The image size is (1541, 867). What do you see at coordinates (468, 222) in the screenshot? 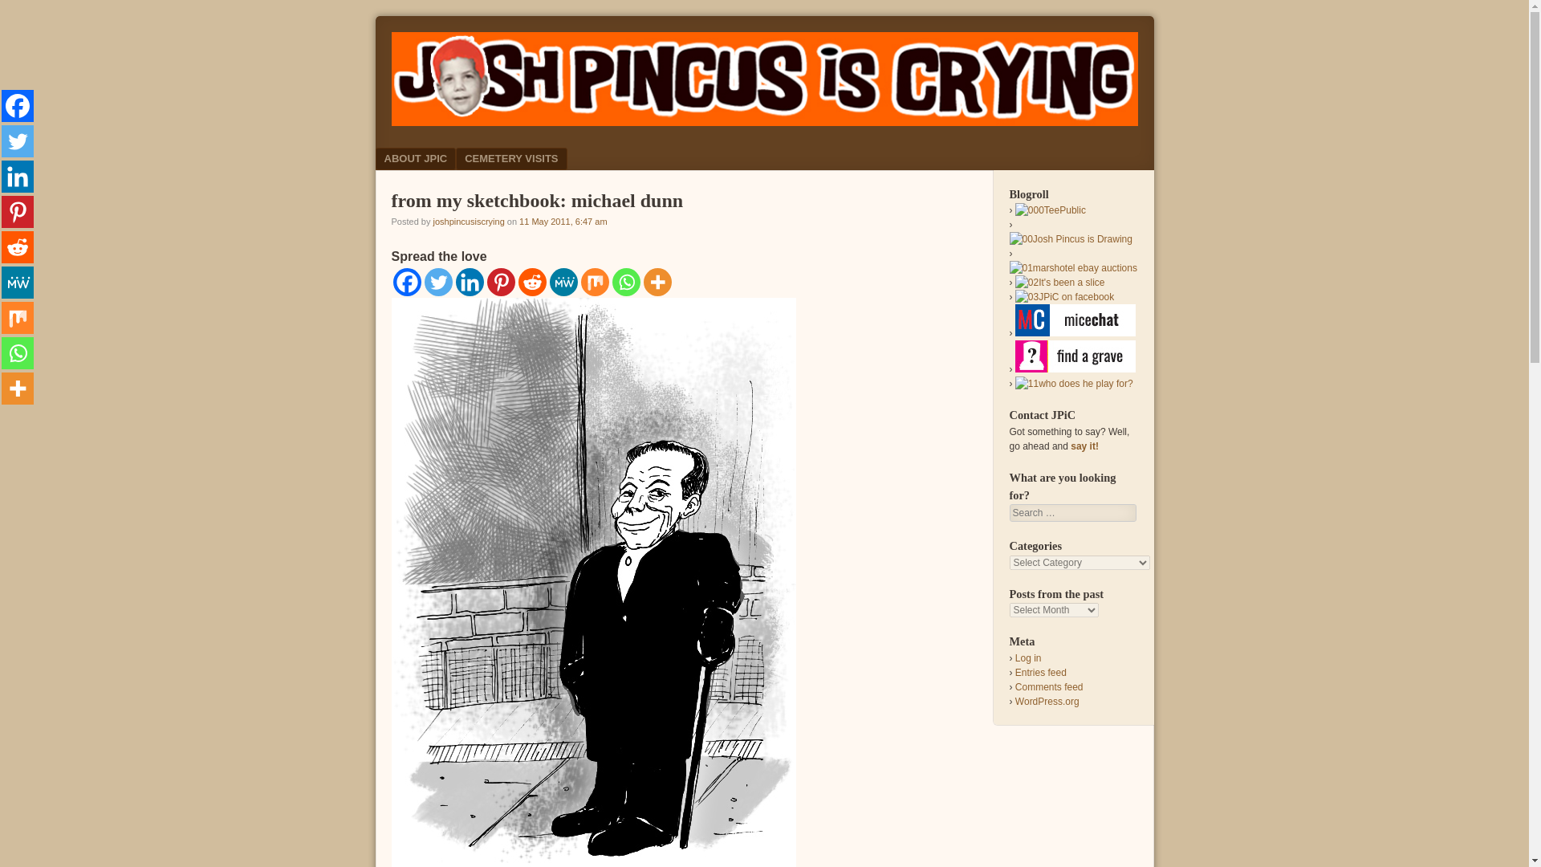
I see `View all posts by joshpincusiscrying` at bounding box center [468, 222].